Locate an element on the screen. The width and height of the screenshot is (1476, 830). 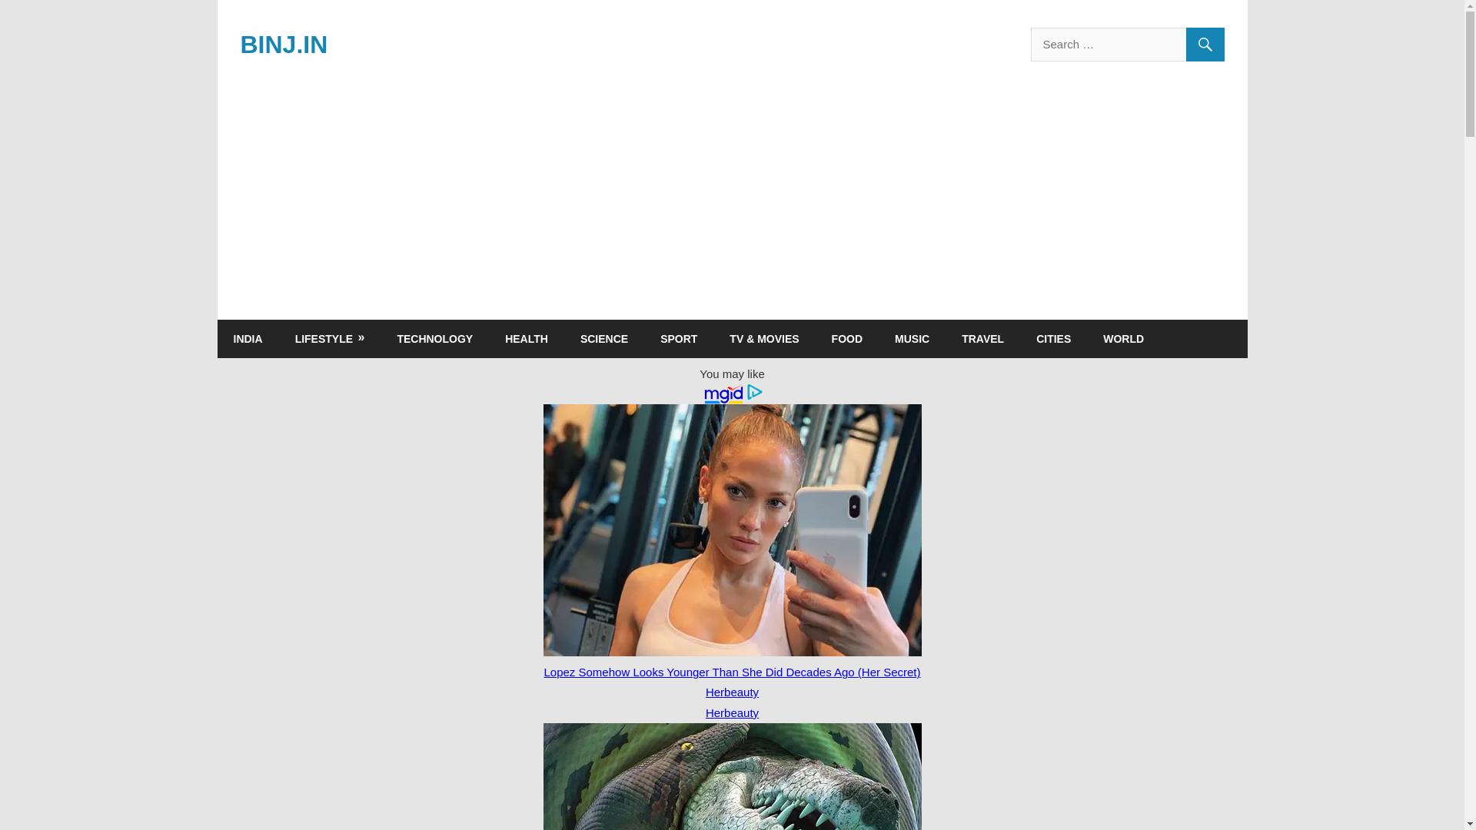
SCIENCE is located at coordinates (603, 338).